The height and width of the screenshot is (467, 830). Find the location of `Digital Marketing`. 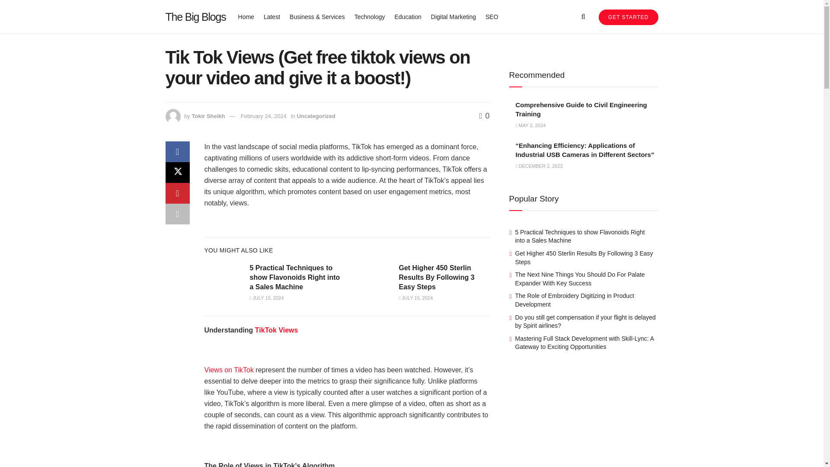

Digital Marketing is located at coordinates (453, 16).